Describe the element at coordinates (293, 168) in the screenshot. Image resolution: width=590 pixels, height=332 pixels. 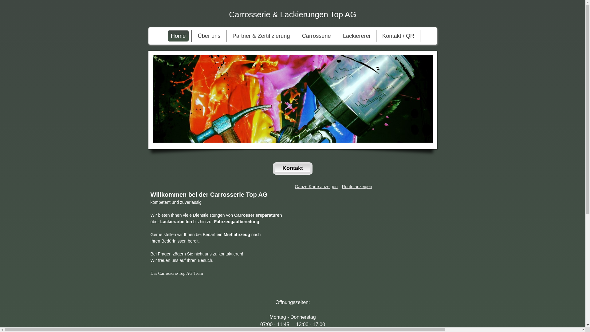
I see `Kontakt` at that location.